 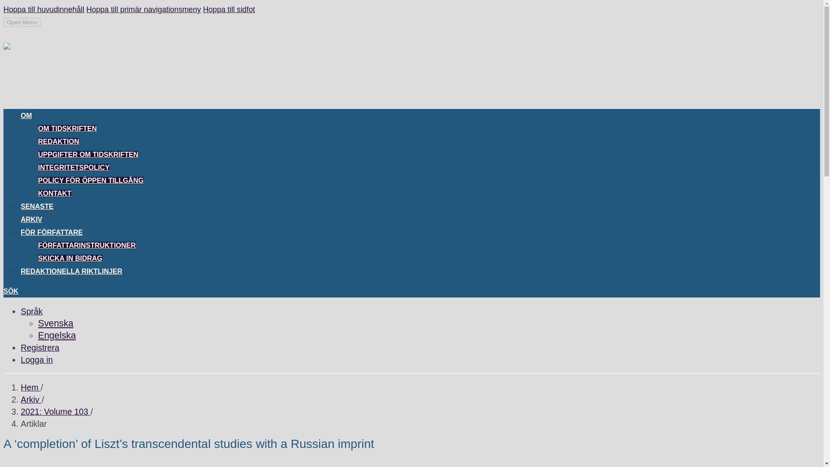 I want to click on UPPGIFTER OM TIDSKRIFTEN, so click(x=88, y=154).